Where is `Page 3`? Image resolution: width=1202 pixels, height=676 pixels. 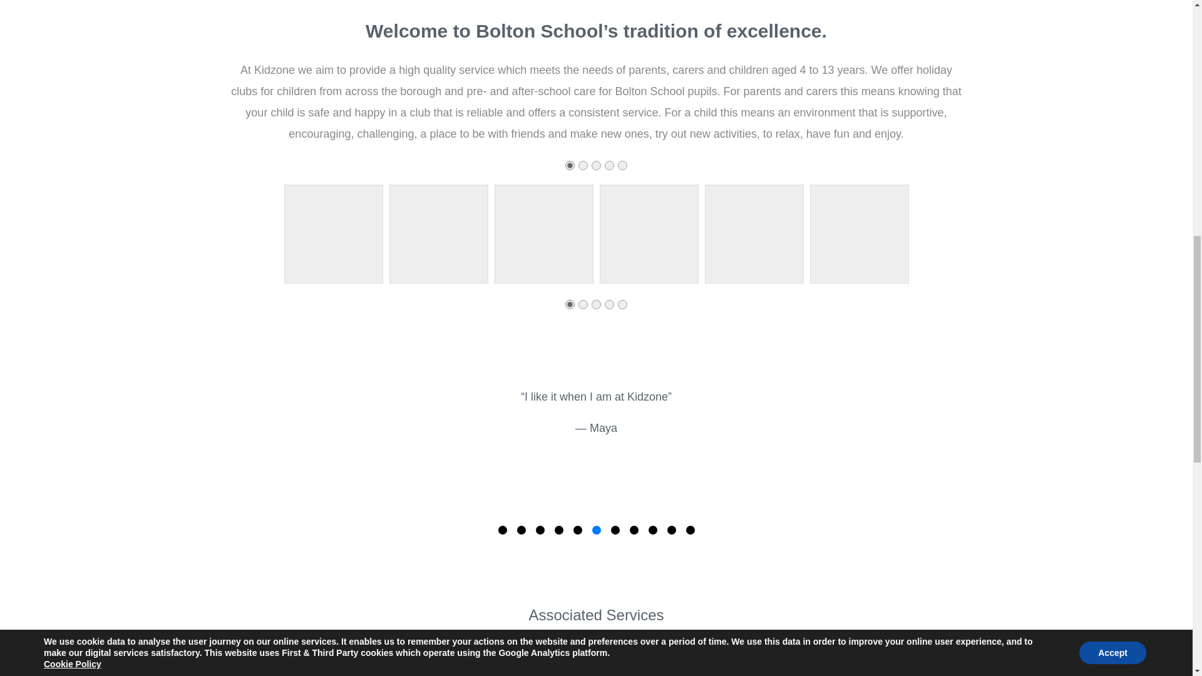
Page 3 is located at coordinates (582, 304).